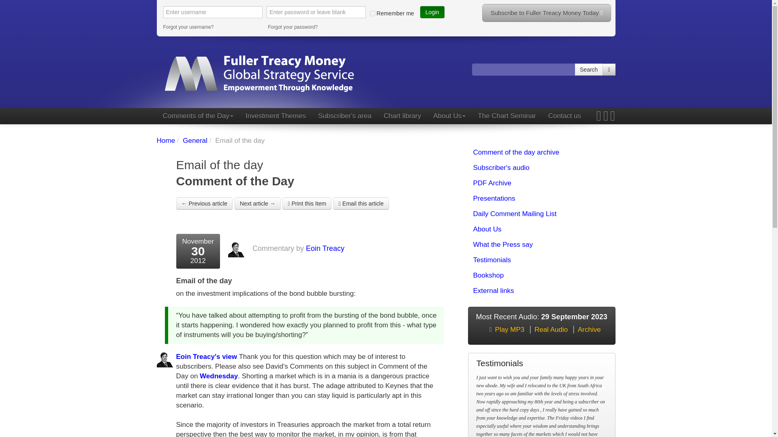 Image resolution: width=778 pixels, height=437 pixels. What do you see at coordinates (276, 116) in the screenshot?
I see `Investment Themes` at bounding box center [276, 116].